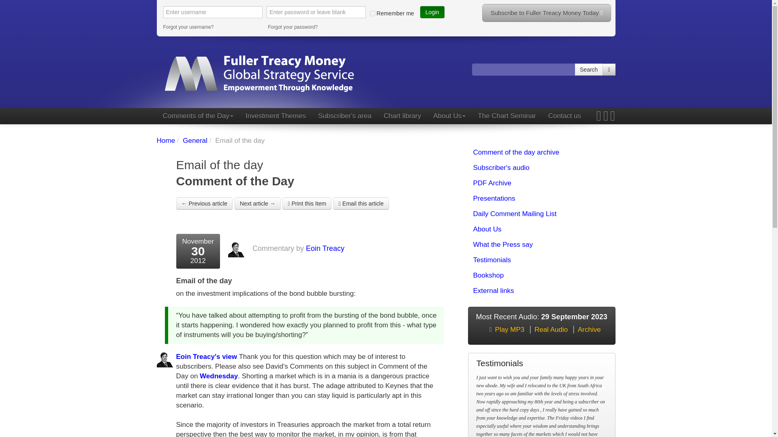 Image resolution: width=778 pixels, height=437 pixels. What do you see at coordinates (276, 116) in the screenshot?
I see `Investment Themes` at bounding box center [276, 116].